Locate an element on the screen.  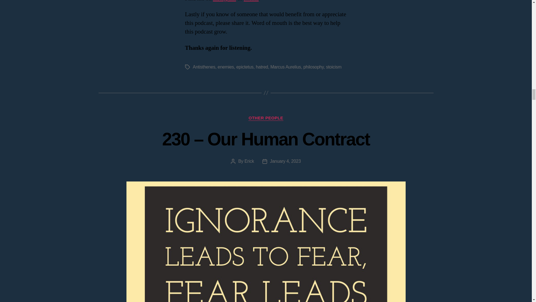
Marcus Aurelius is located at coordinates (286, 67).